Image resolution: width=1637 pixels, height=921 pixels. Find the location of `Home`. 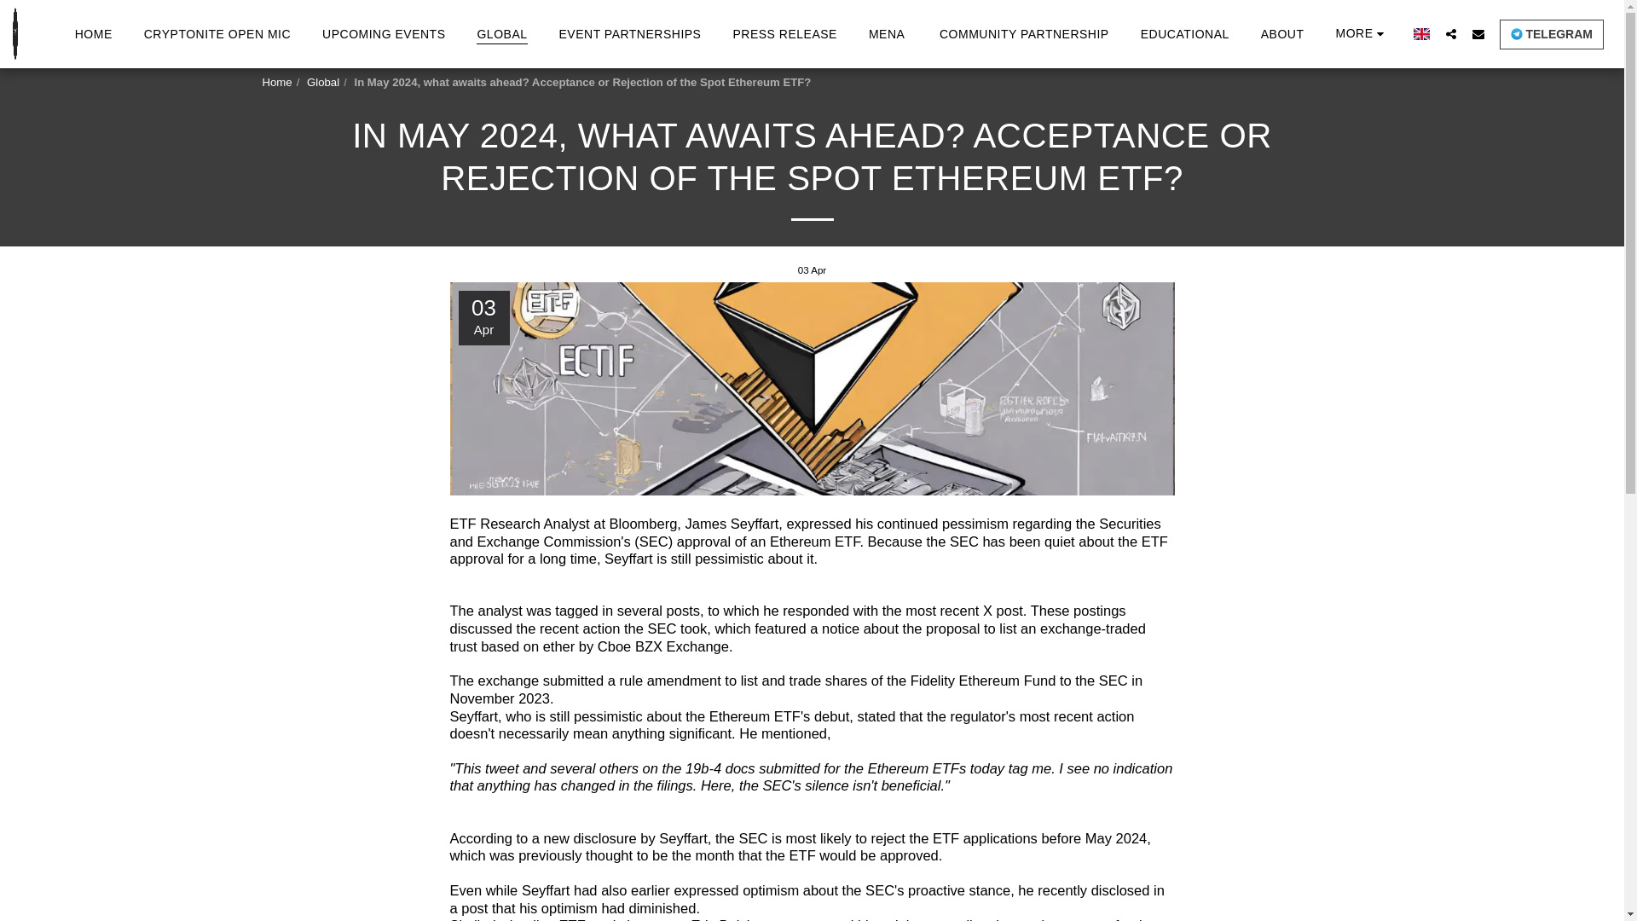

Home is located at coordinates (277, 82).